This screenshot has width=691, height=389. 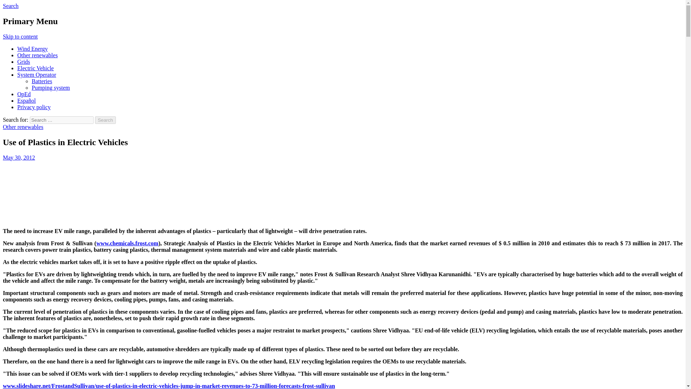 I want to click on Search, so click(x=105, y=120).